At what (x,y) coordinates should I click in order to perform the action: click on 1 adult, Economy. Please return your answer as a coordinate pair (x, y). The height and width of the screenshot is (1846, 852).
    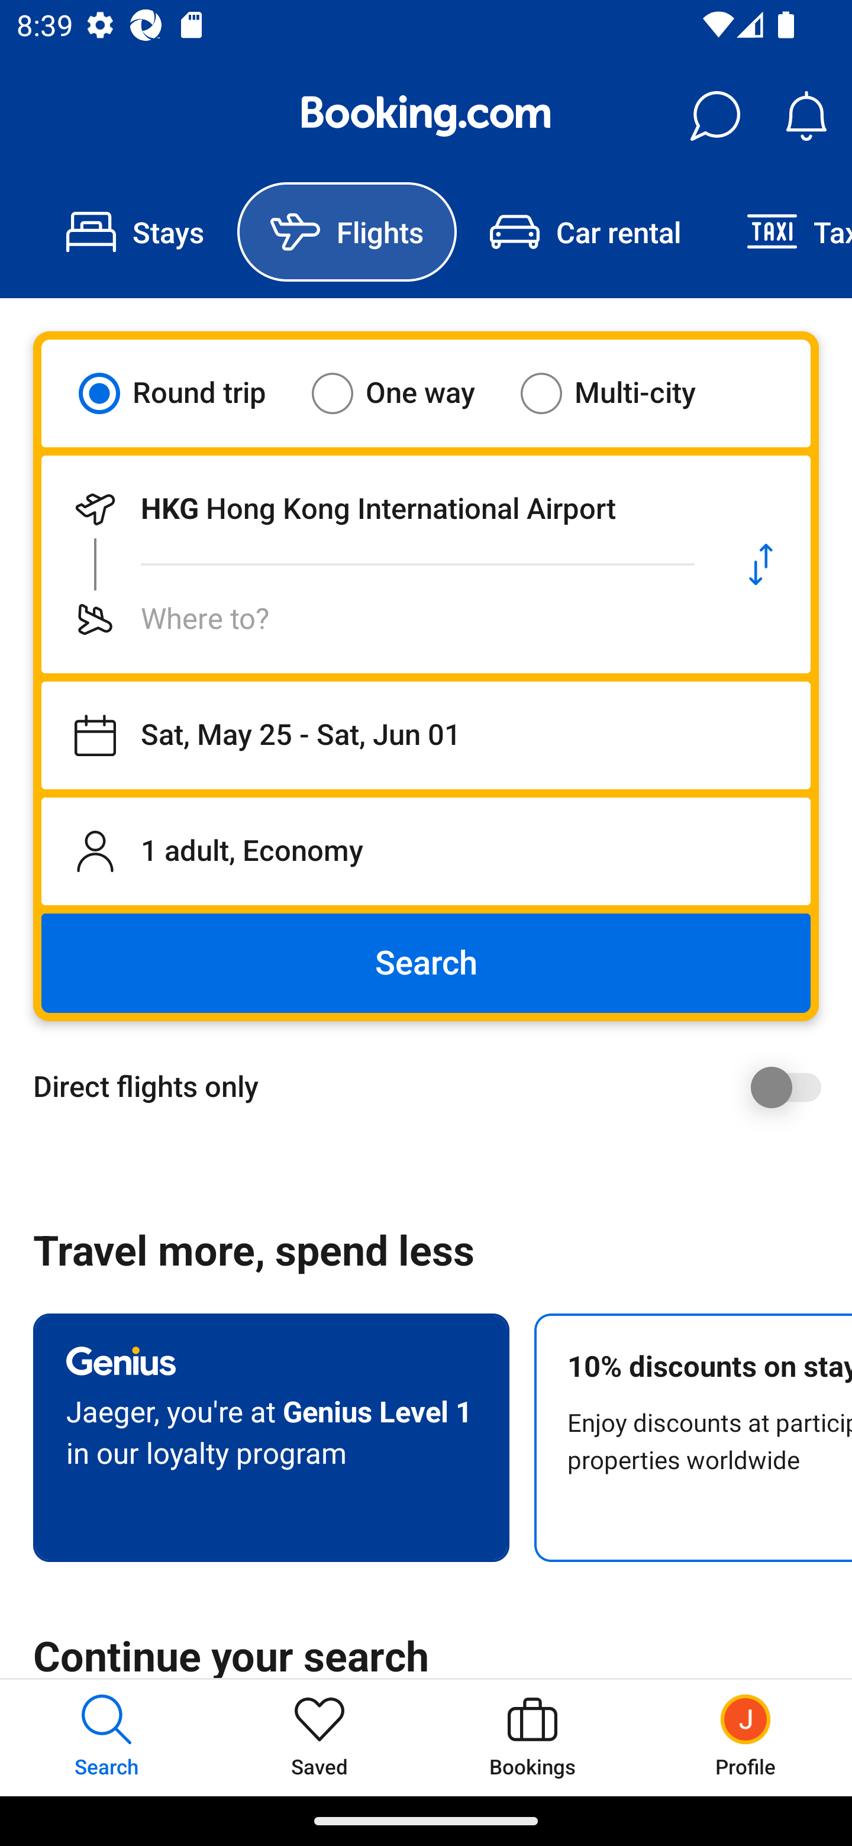
    Looking at the image, I should click on (426, 851).